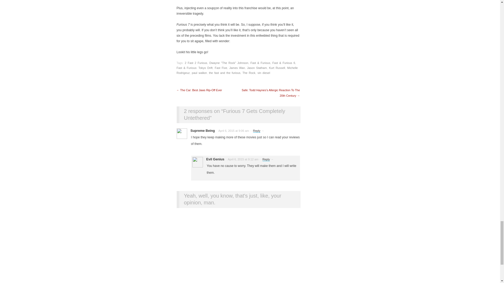 Image resolution: width=504 pixels, height=283 pixels. What do you see at coordinates (237, 68) in the screenshot?
I see `James Wan` at bounding box center [237, 68].